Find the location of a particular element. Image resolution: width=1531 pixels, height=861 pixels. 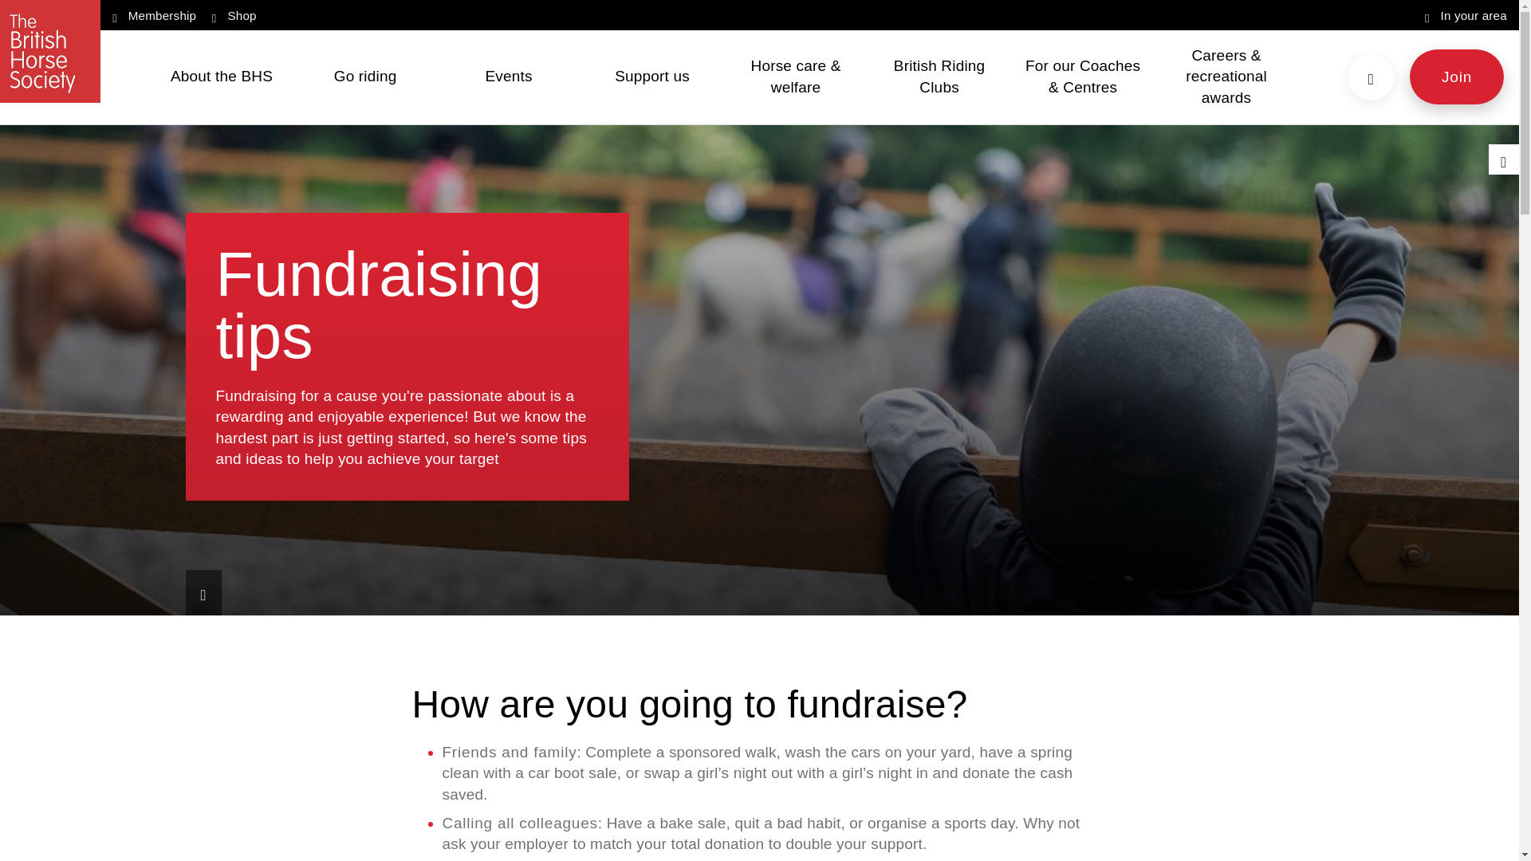

About the BHS is located at coordinates (222, 77).